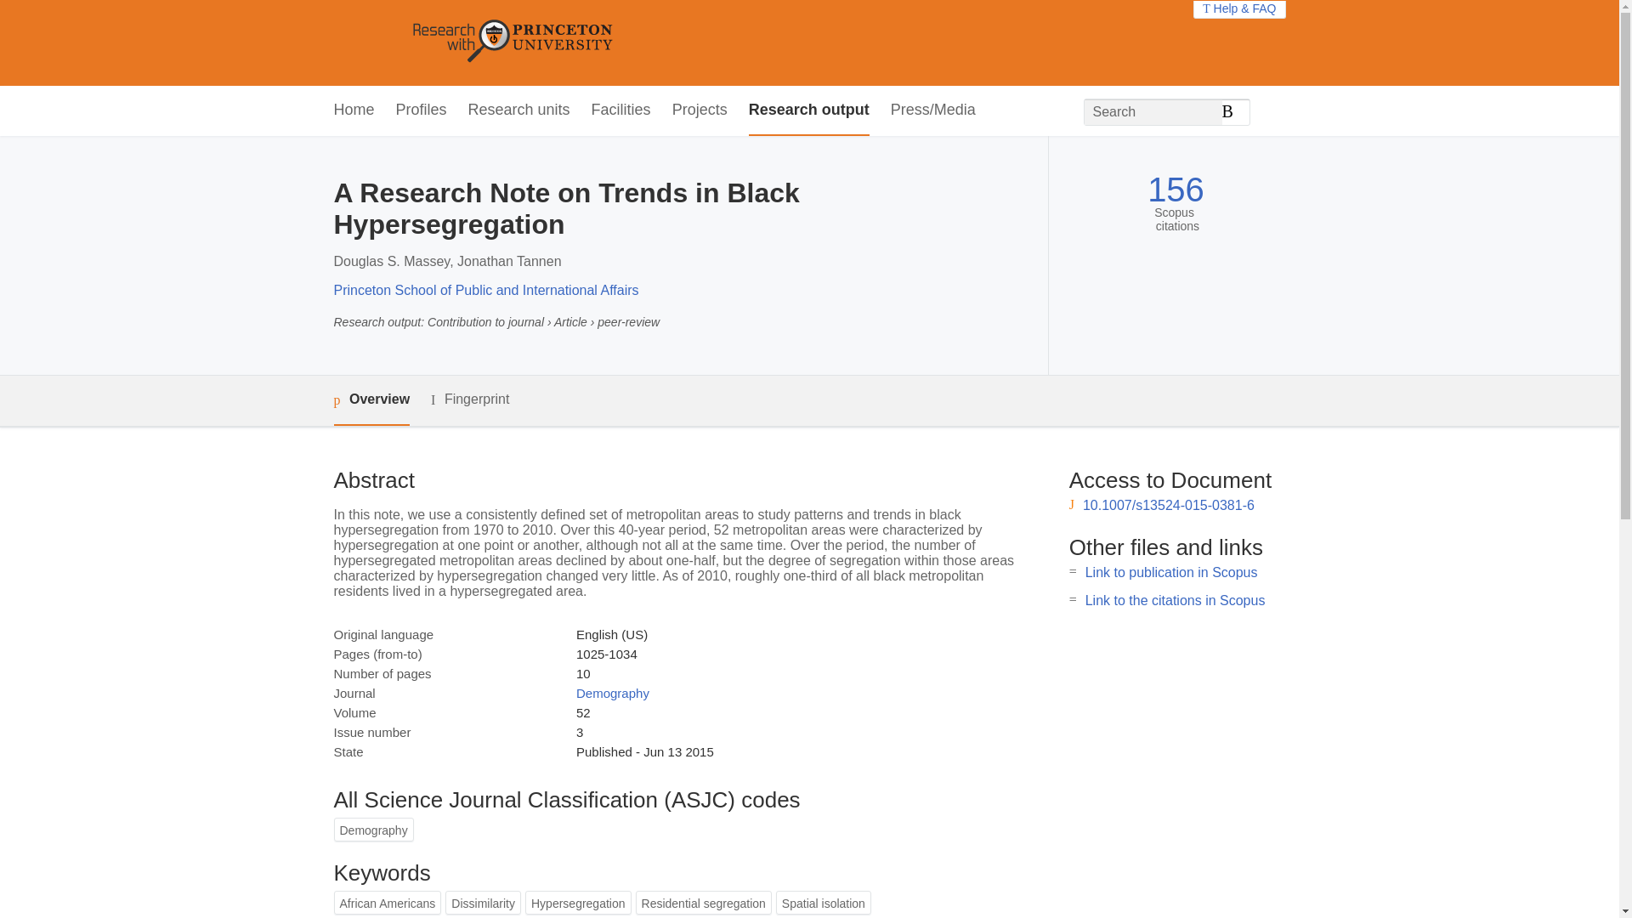 Image resolution: width=1632 pixels, height=918 pixels. I want to click on Research output, so click(809, 110).